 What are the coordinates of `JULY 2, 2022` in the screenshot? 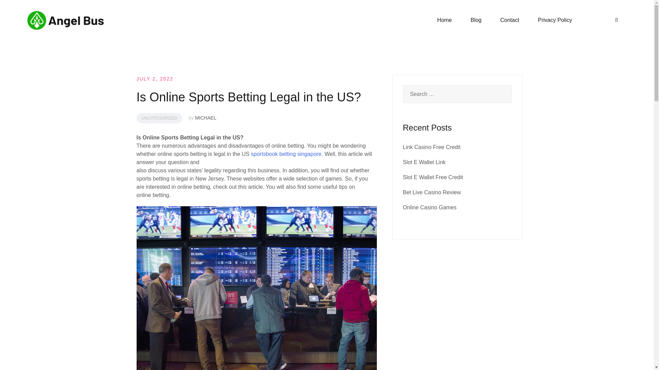 It's located at (155, 79).